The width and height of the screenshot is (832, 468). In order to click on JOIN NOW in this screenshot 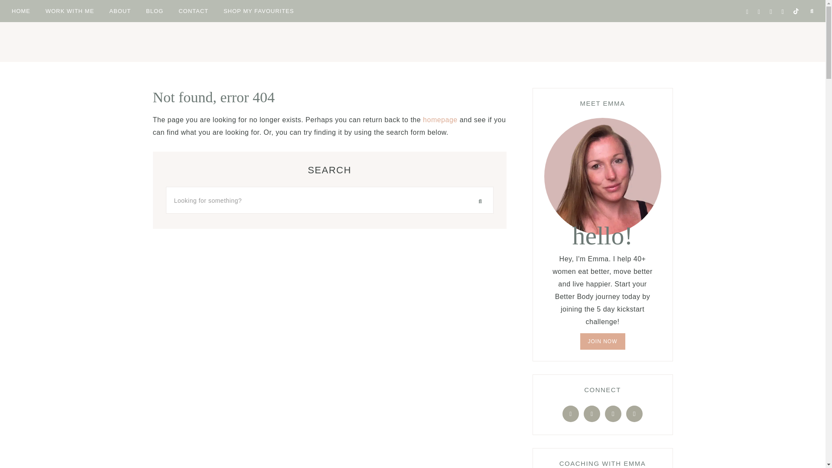, I will do `click(602, 341)`.